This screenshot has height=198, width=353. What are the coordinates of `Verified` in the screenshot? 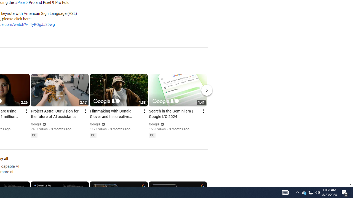 It's located at (162, 124).